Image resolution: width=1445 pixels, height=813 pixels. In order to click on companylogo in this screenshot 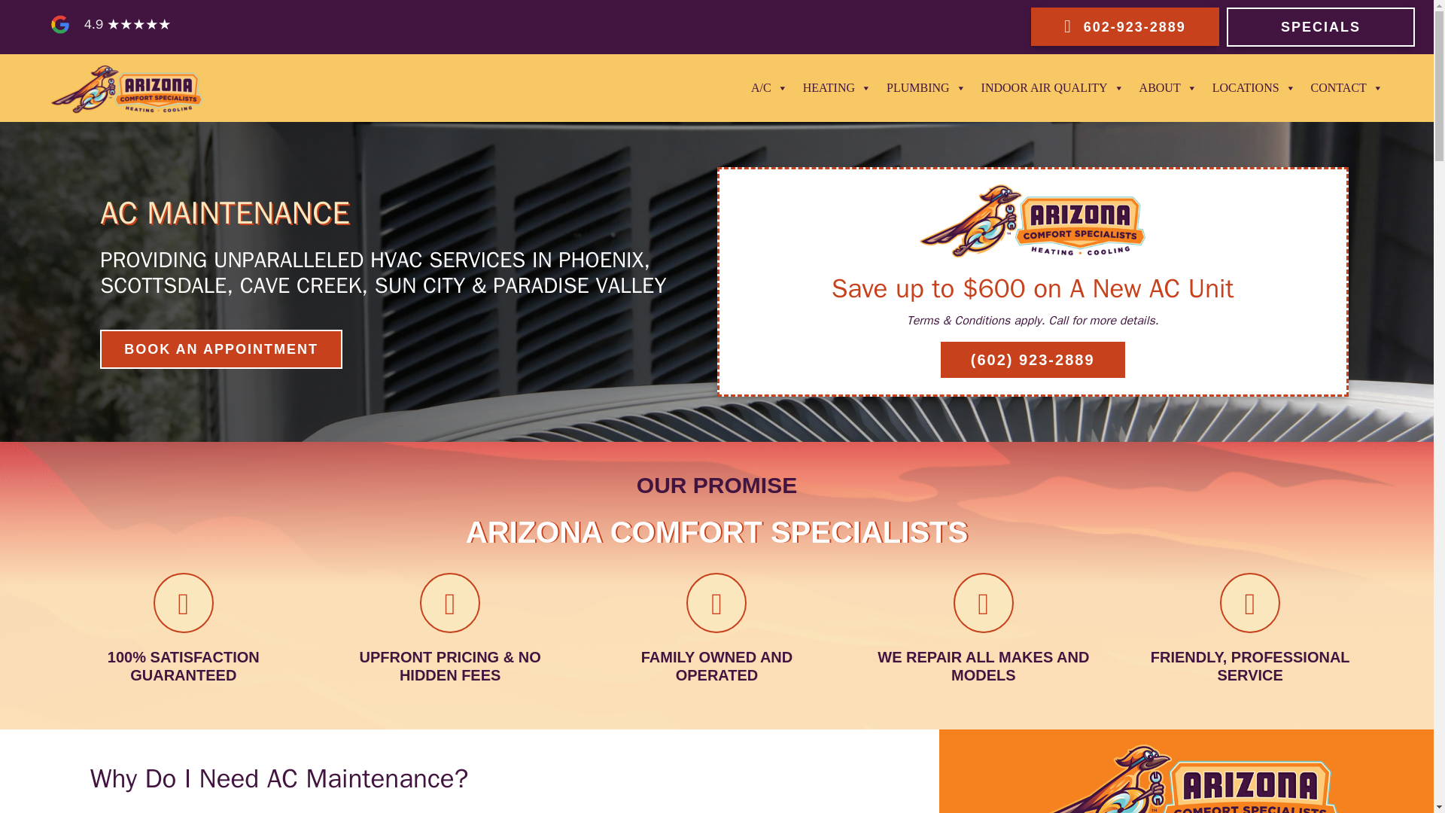, I will do `click(1186, 778)`.